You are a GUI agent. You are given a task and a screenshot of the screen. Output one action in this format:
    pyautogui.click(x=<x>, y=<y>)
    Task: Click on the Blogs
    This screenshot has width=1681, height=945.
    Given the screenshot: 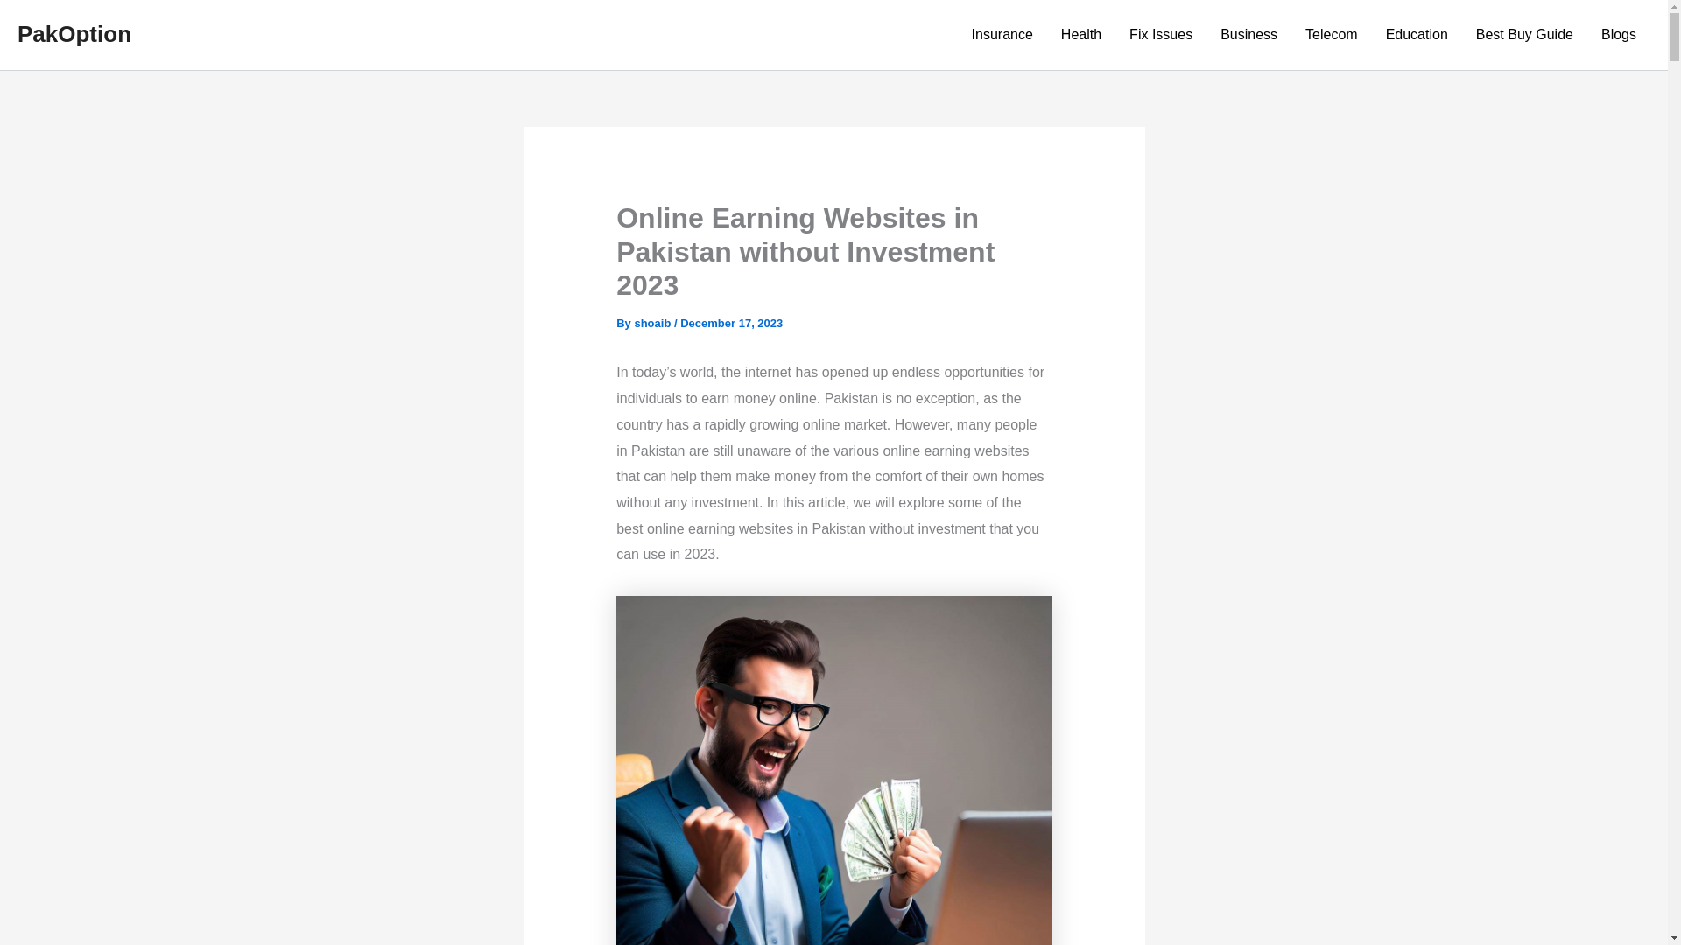 What is the action you would take?
    pyautogui.click(x=1618, y=35)
    